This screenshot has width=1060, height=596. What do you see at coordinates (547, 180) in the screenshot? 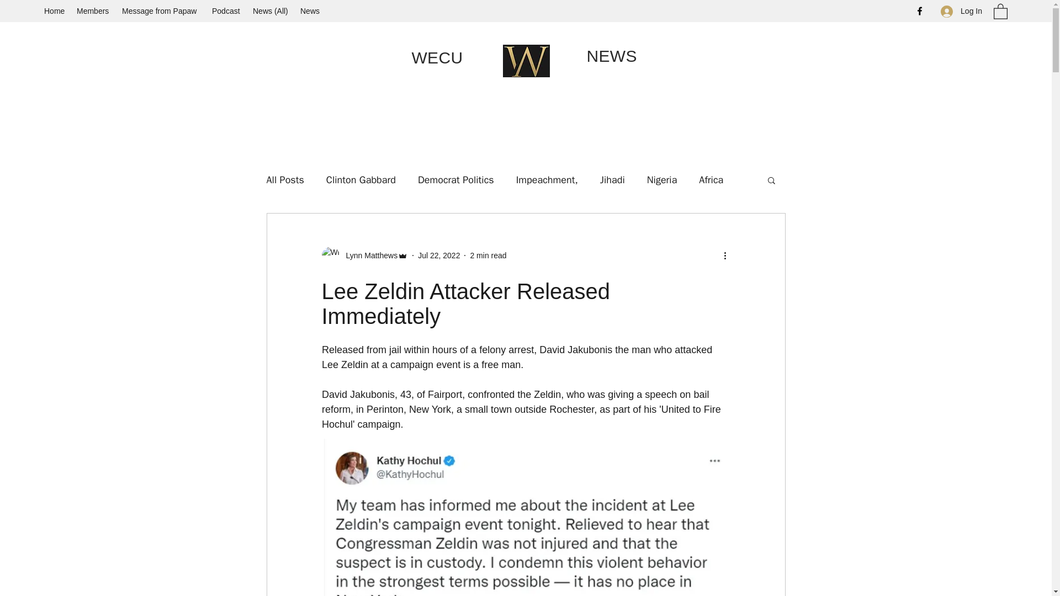
I see `Impeachment,` at bounding box center [547, 180].